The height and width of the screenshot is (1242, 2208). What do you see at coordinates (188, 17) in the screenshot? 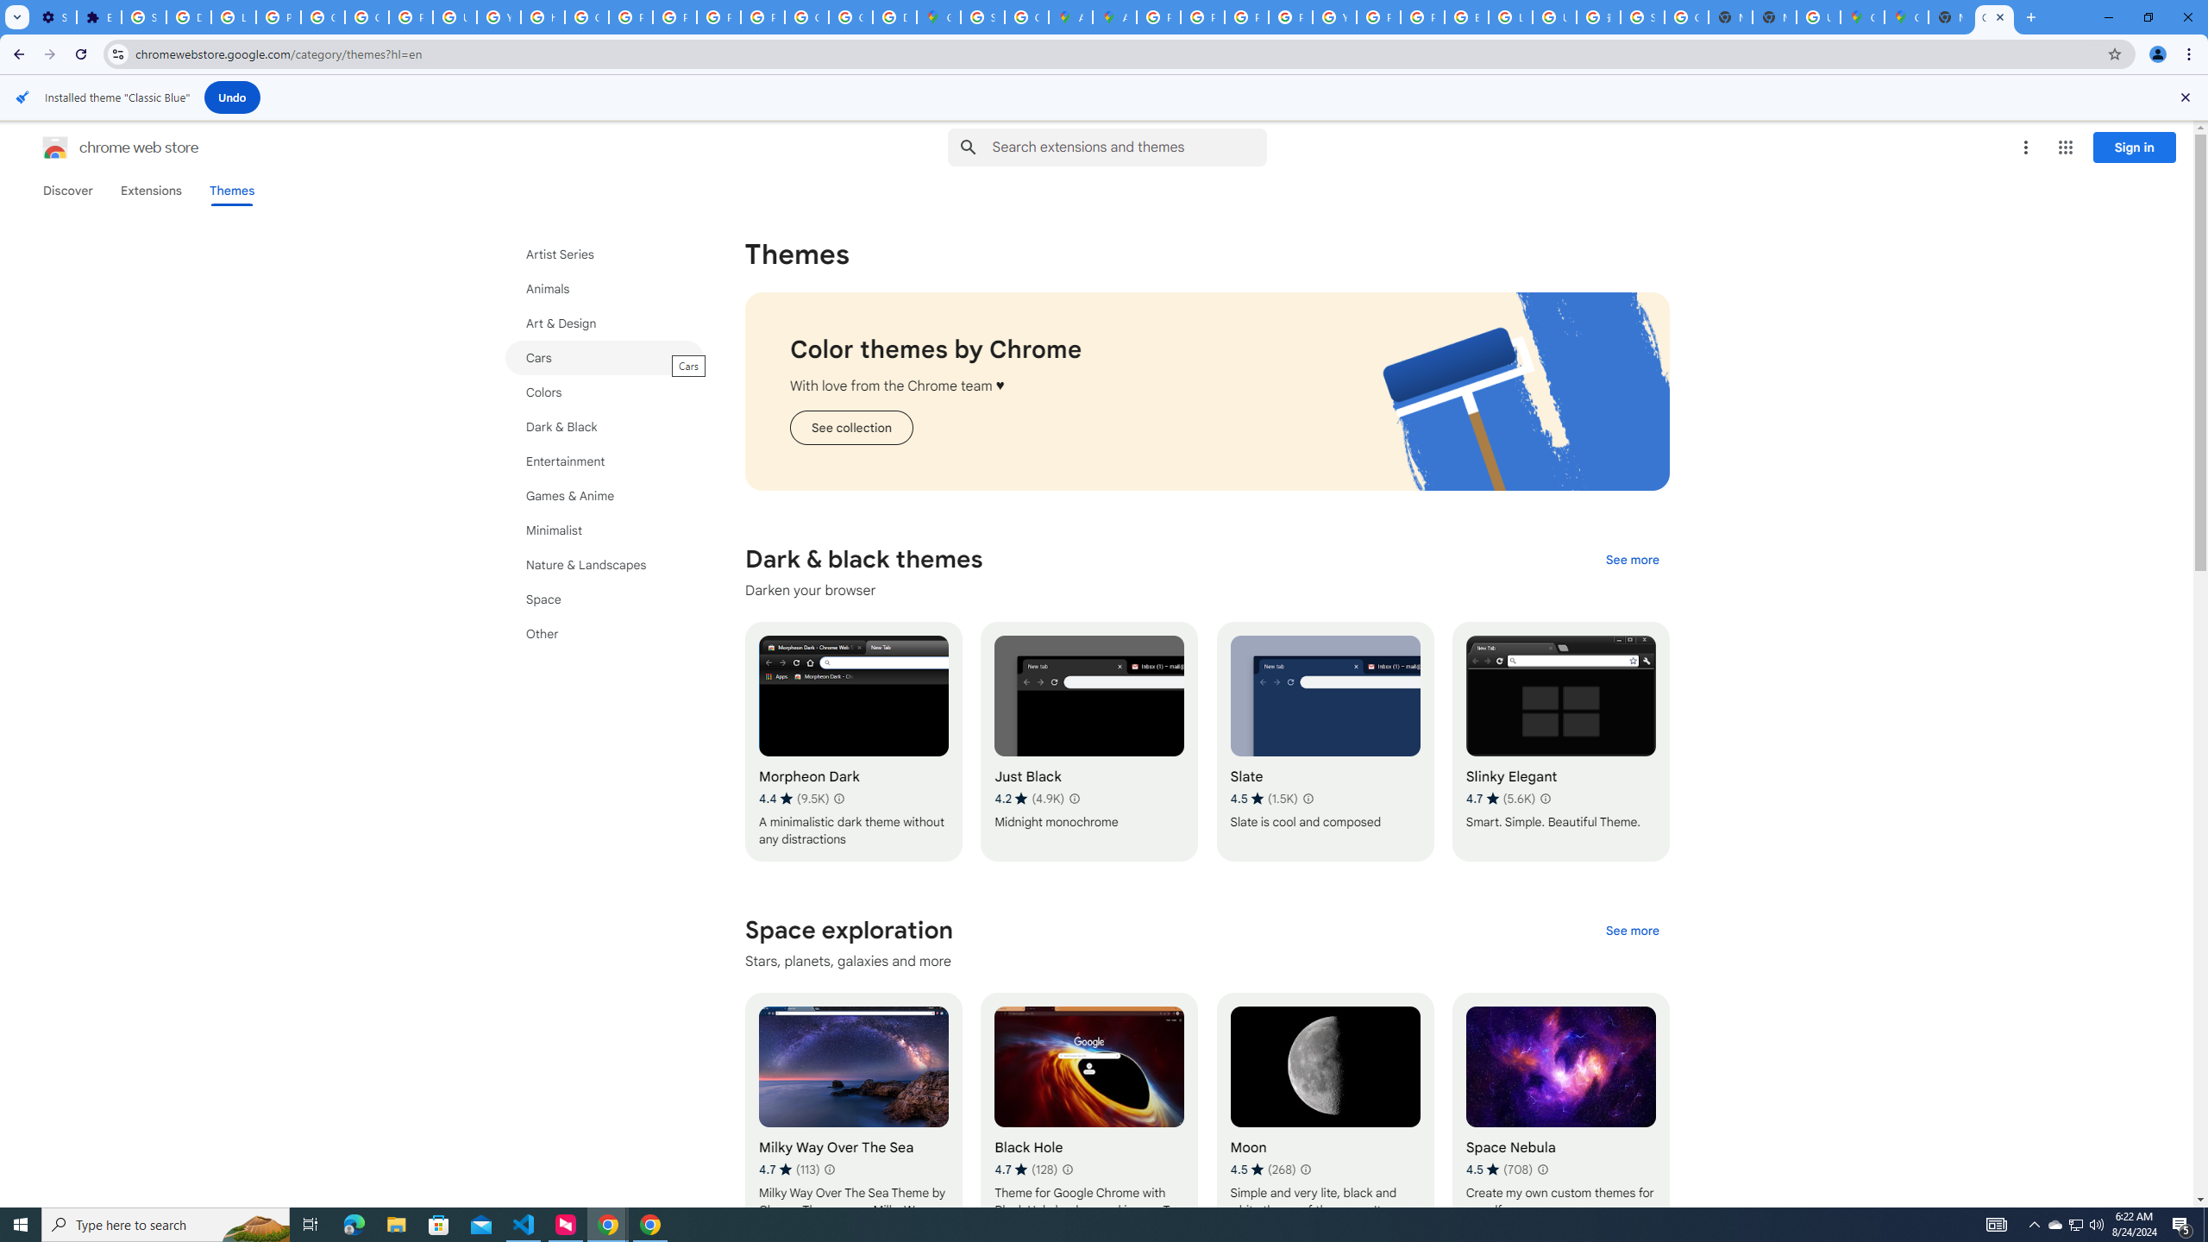
I see `Delete photos & videos - Computer - Google Photos Help` at bounding box center [188, 17].